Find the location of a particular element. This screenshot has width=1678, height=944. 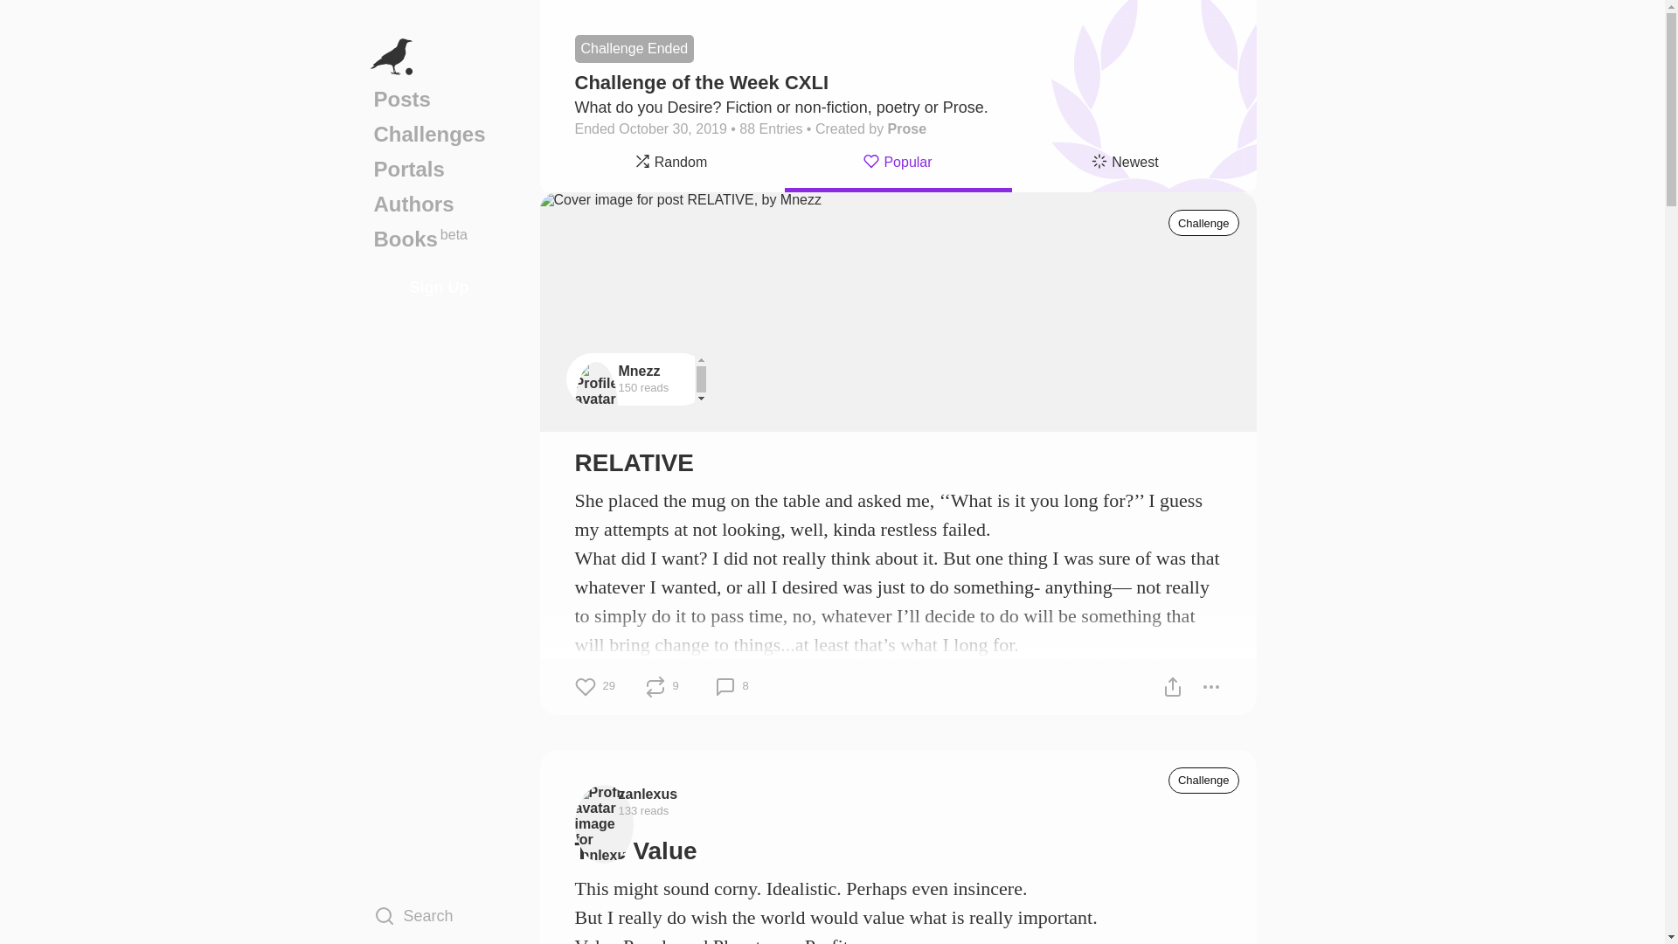

Mnezz is located at coordinates (1126, 164).